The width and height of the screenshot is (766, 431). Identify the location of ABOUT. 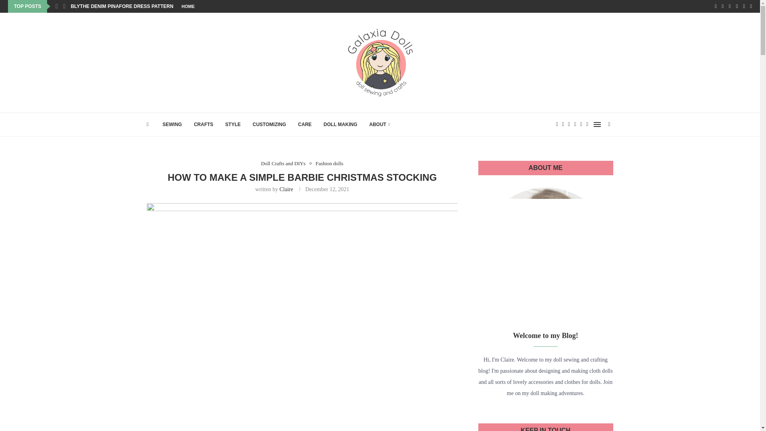
(379, 125).